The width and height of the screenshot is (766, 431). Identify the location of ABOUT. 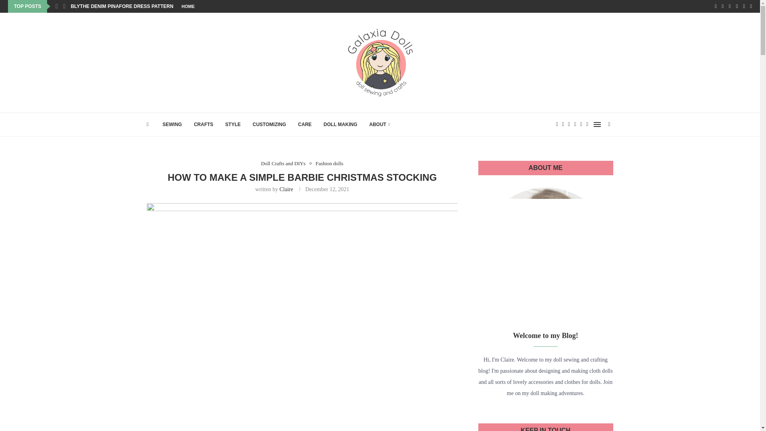
(379, 125).